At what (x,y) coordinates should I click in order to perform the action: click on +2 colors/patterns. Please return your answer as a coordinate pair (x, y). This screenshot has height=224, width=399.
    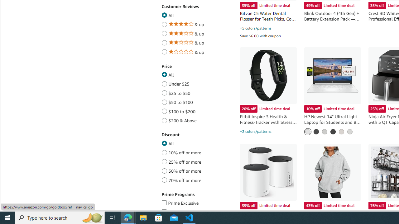
    Looking at the image, I should click on (256, 132).